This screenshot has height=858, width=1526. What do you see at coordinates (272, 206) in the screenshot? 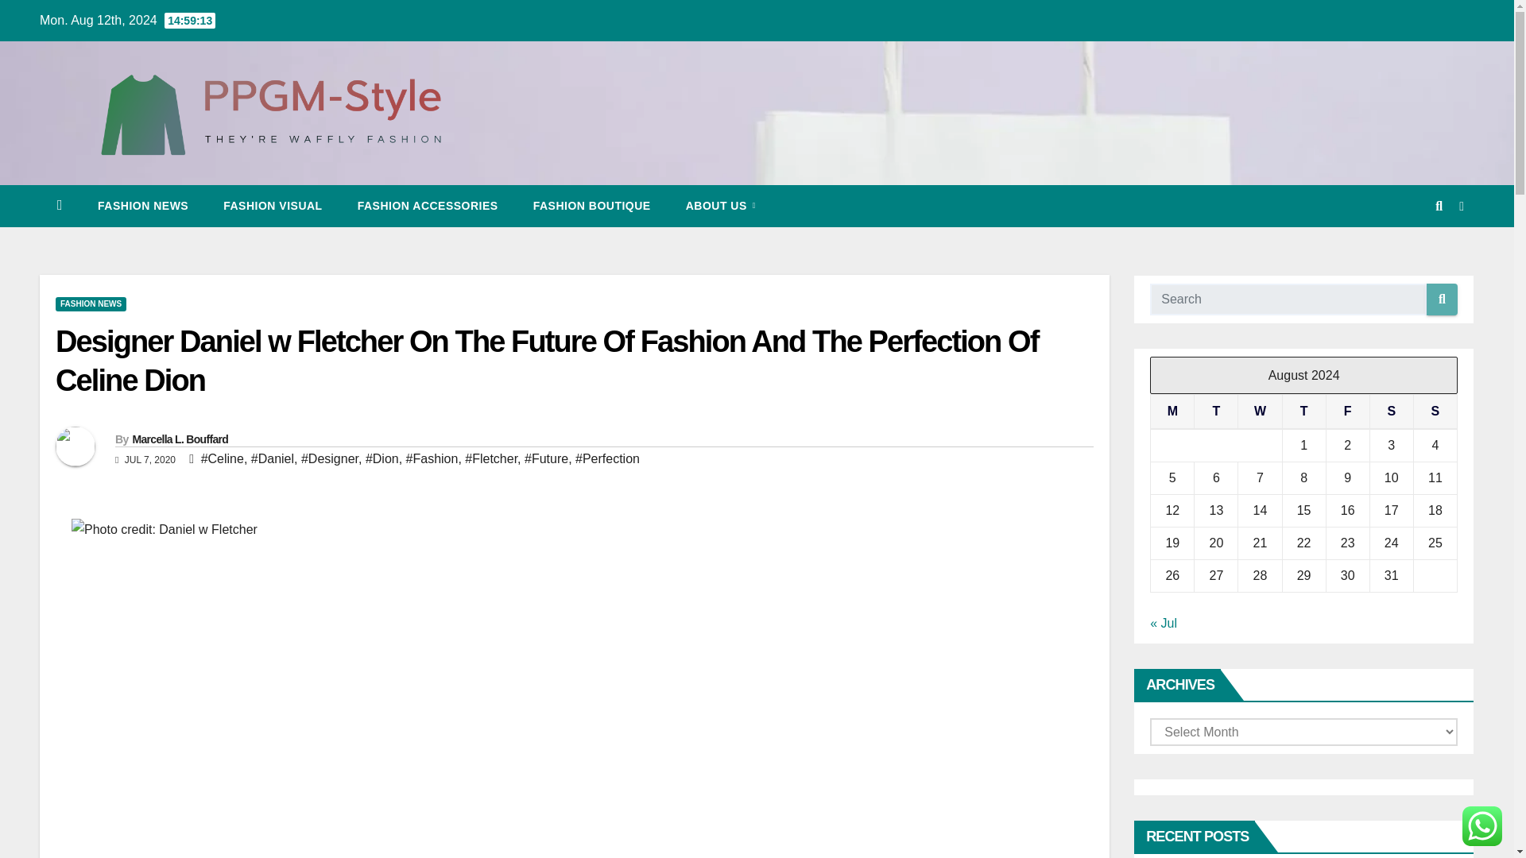
I see `FASHION VISUAL` at bounding box center [272, 206].